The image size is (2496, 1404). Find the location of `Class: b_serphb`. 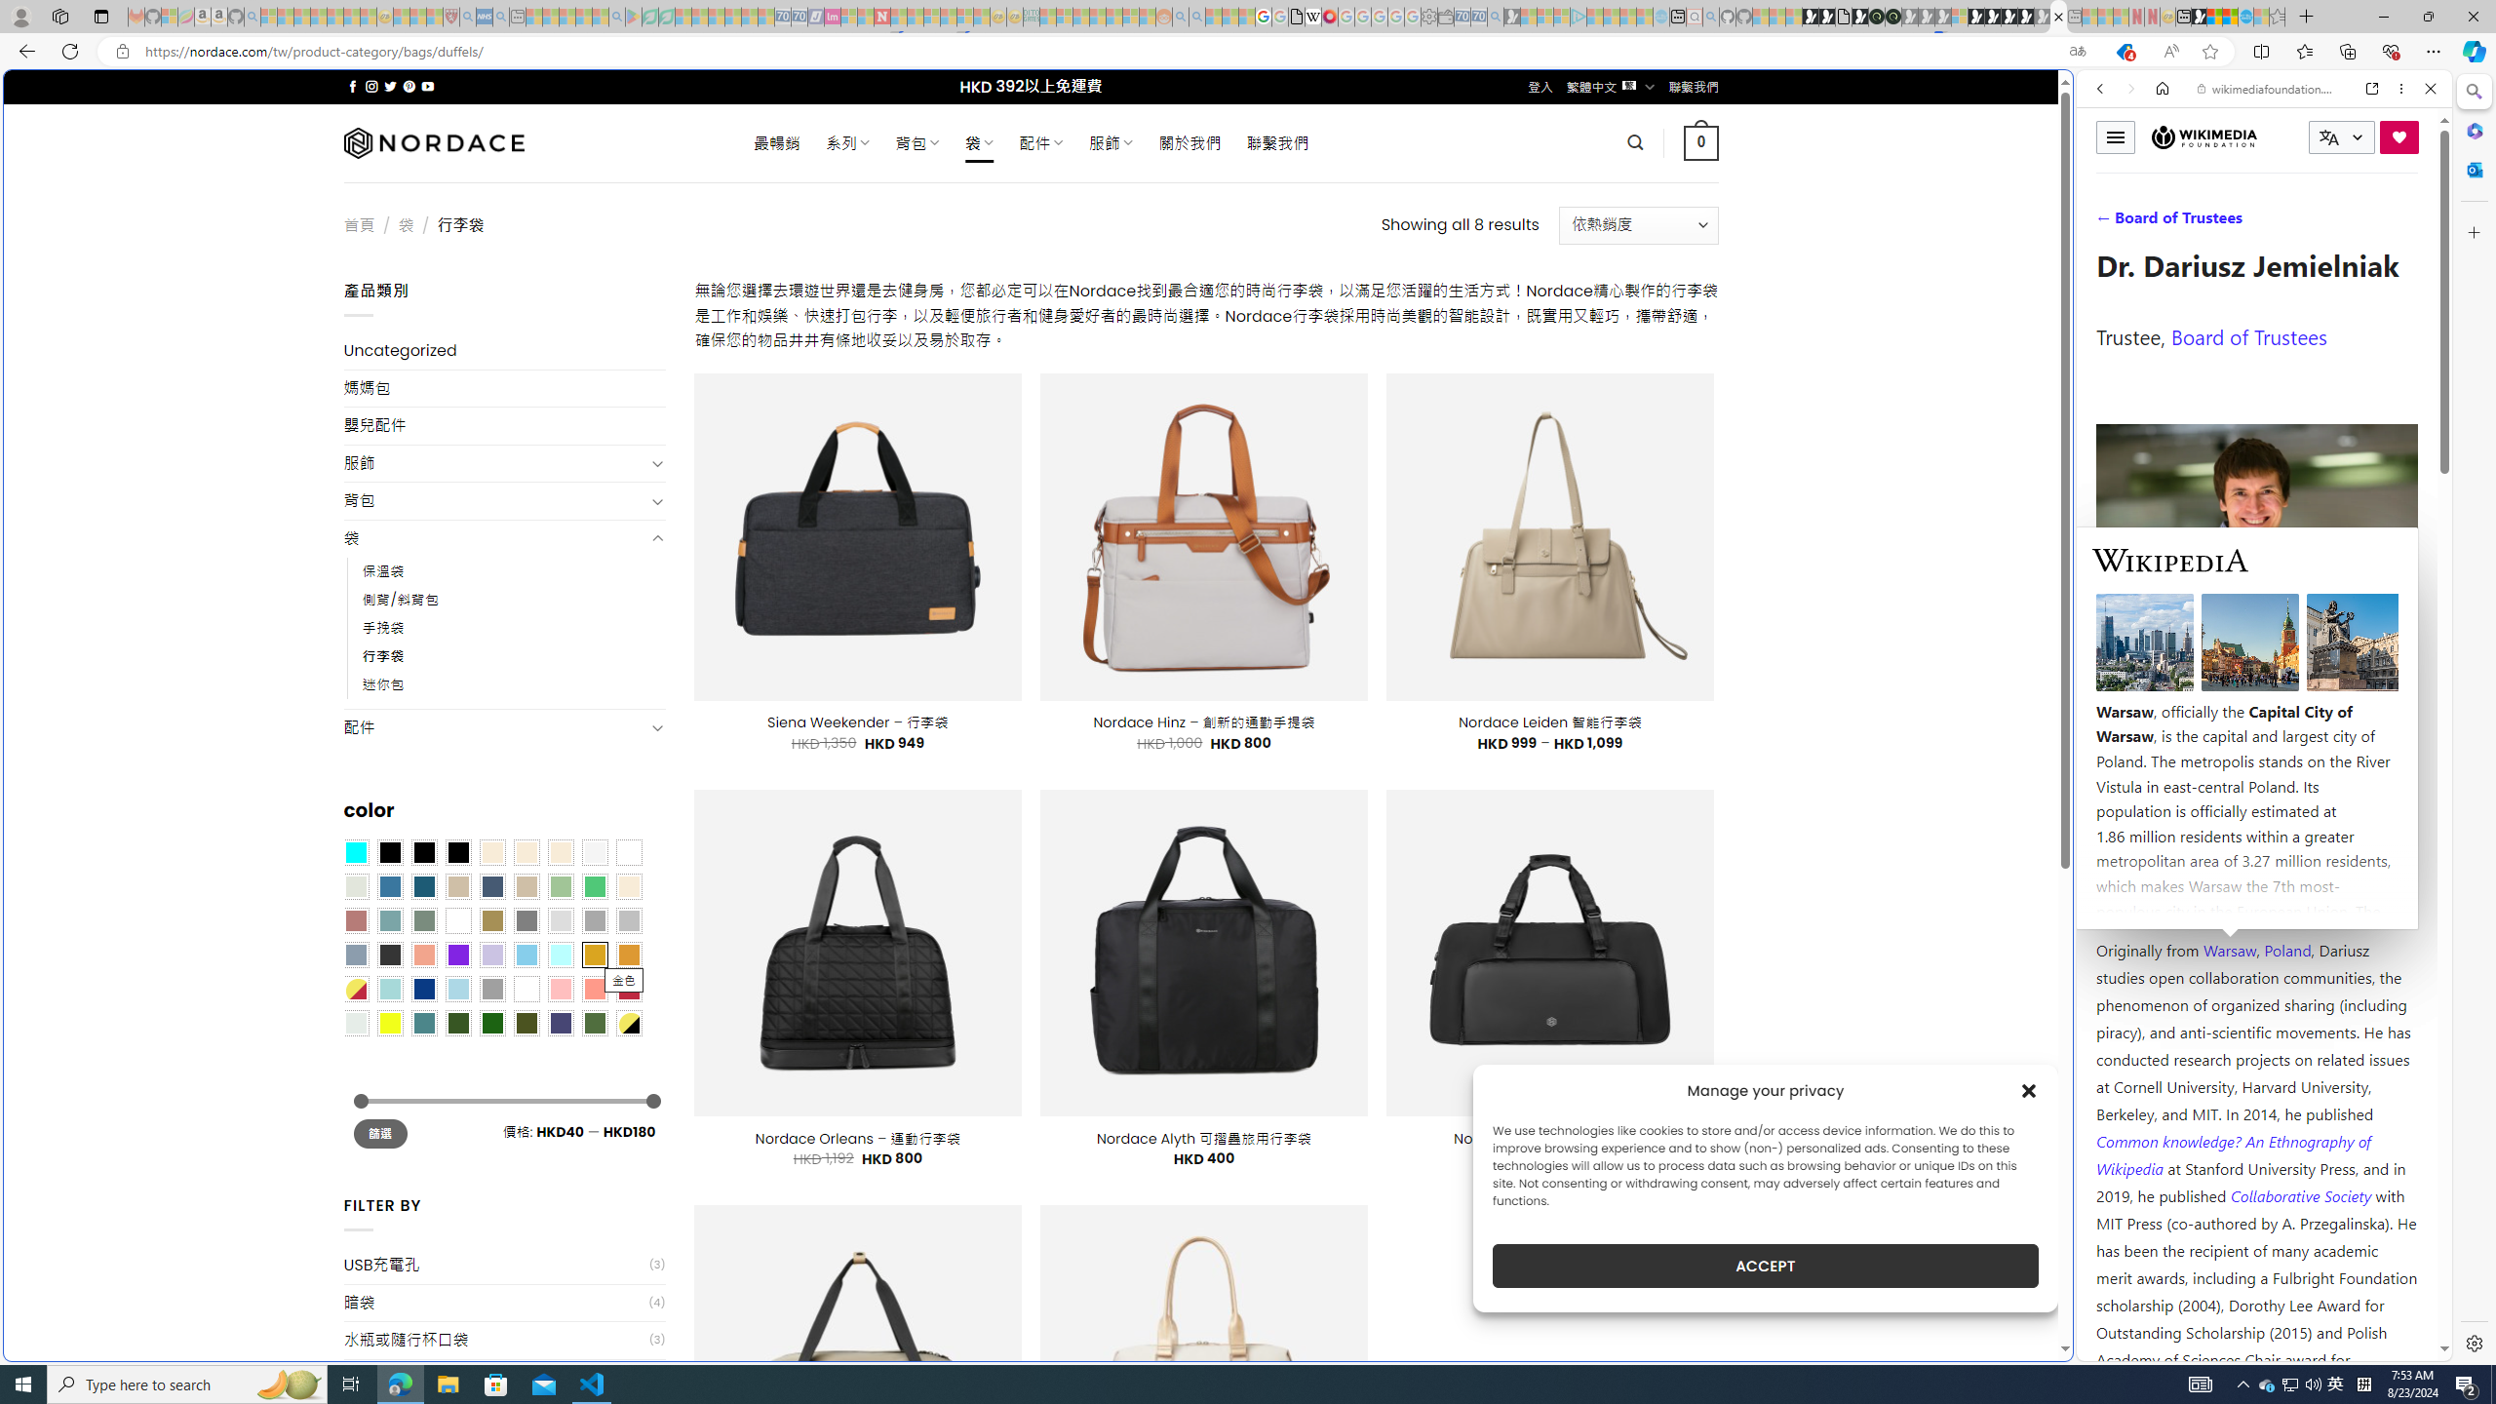

Class: b_serphb is located at coordinates (2408, 224).